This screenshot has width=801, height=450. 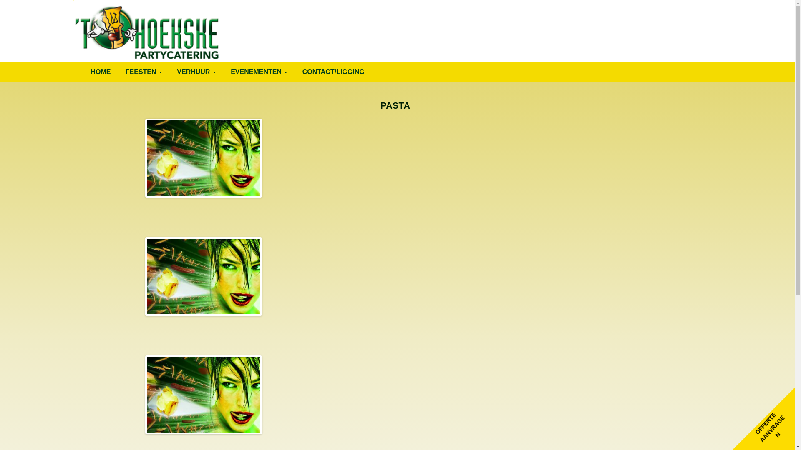 What do you see at coordinates (126, 72) in the screenshot?
I see `Catering't Hoekske` at bounding box center [126, 72].